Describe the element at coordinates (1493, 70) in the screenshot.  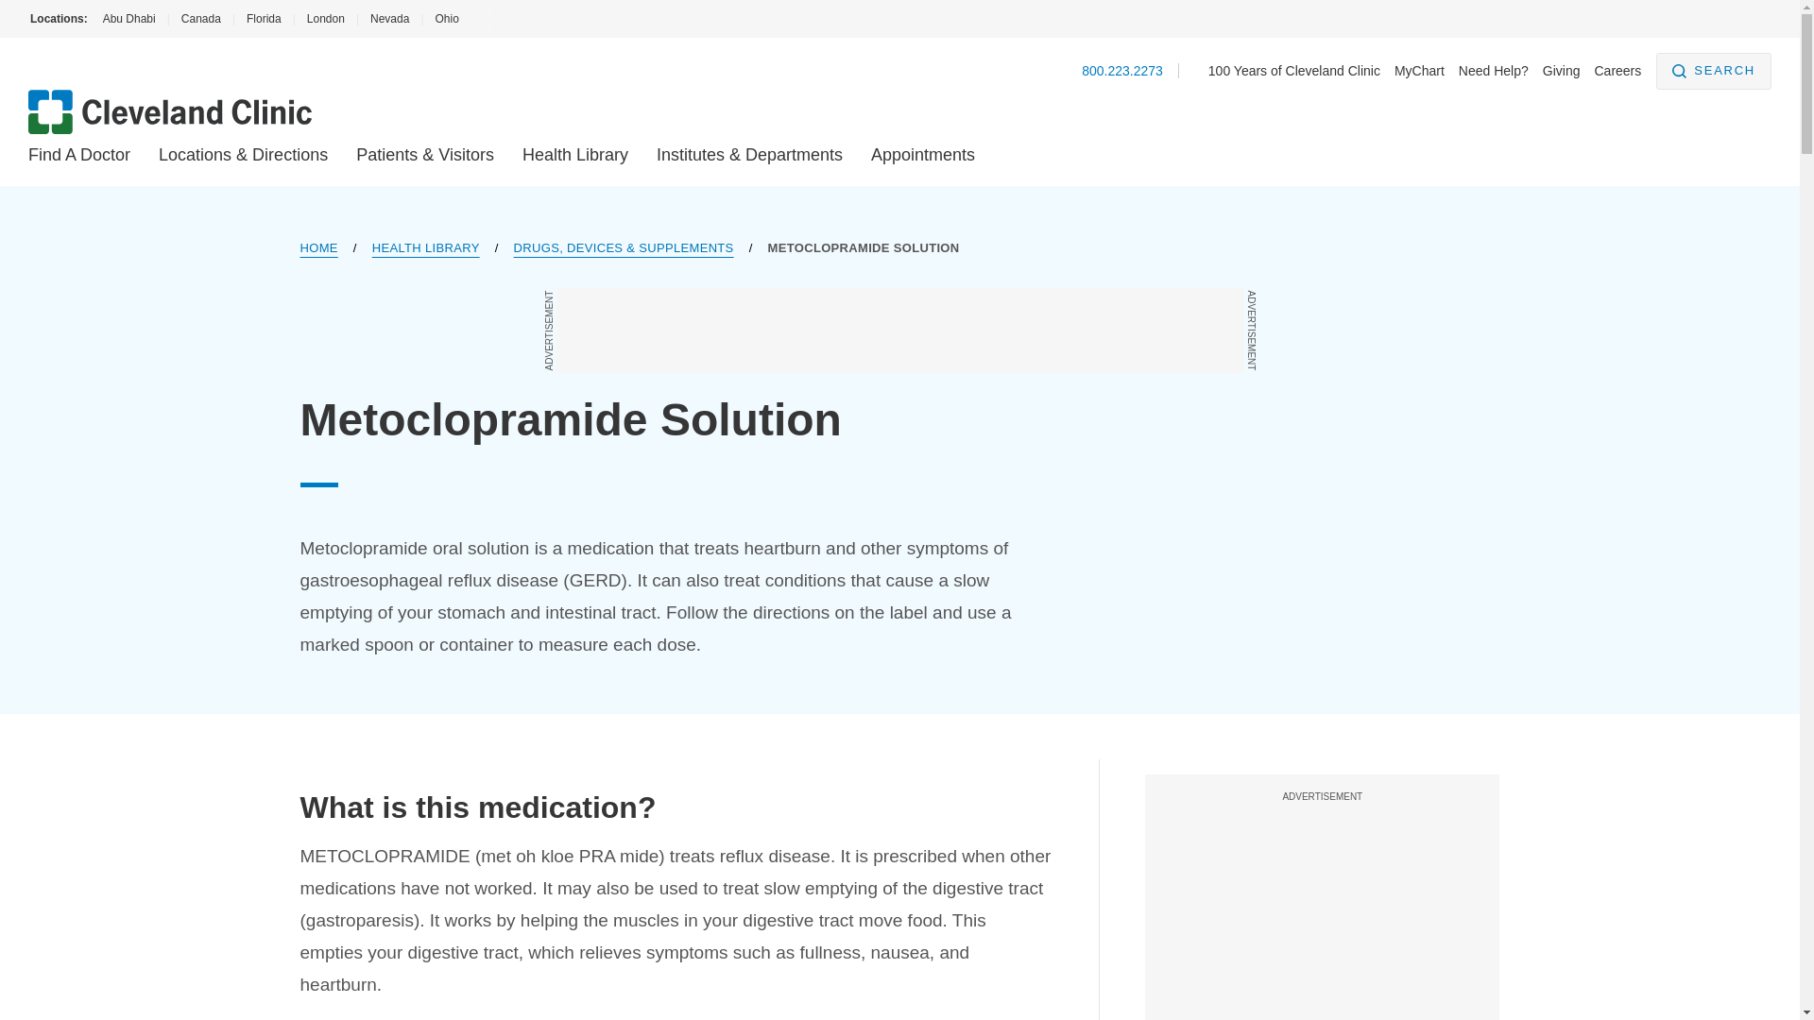
I see `Need Help?` at that location.